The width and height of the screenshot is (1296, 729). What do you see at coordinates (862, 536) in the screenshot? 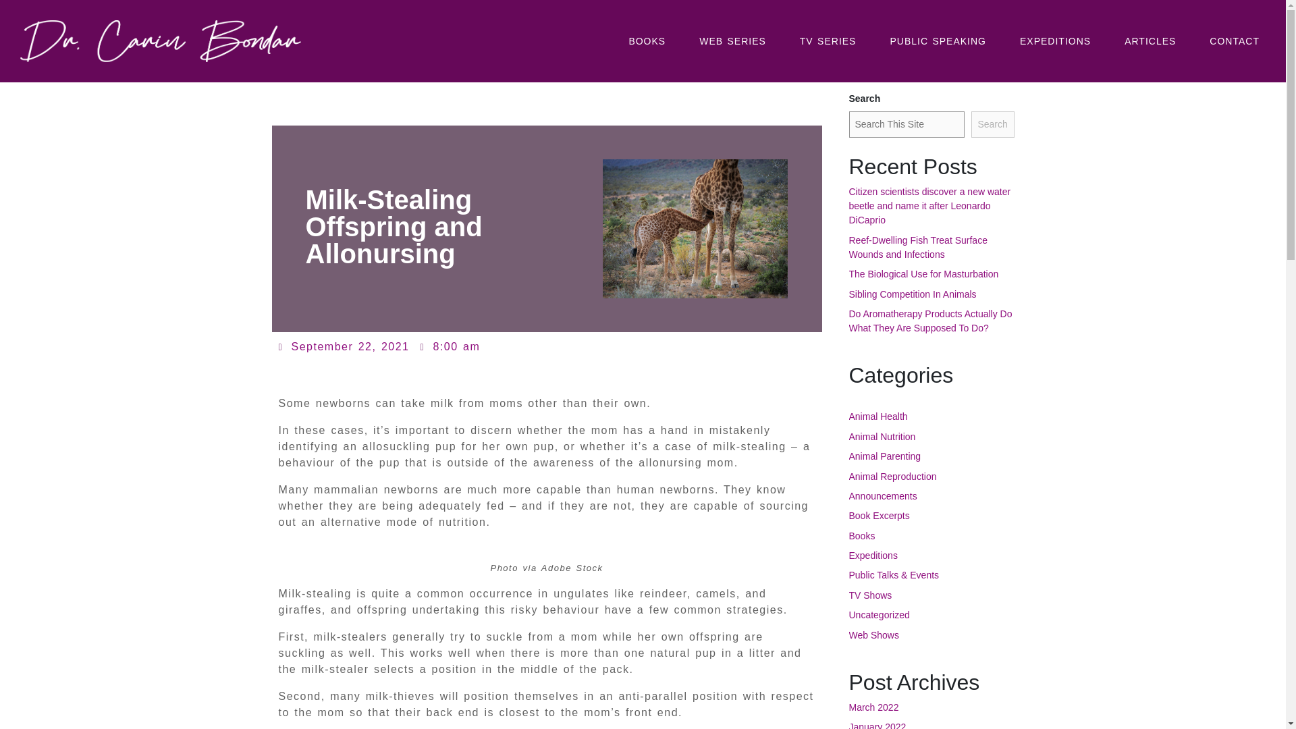
I see `Books` at bounding box center [862, 536].